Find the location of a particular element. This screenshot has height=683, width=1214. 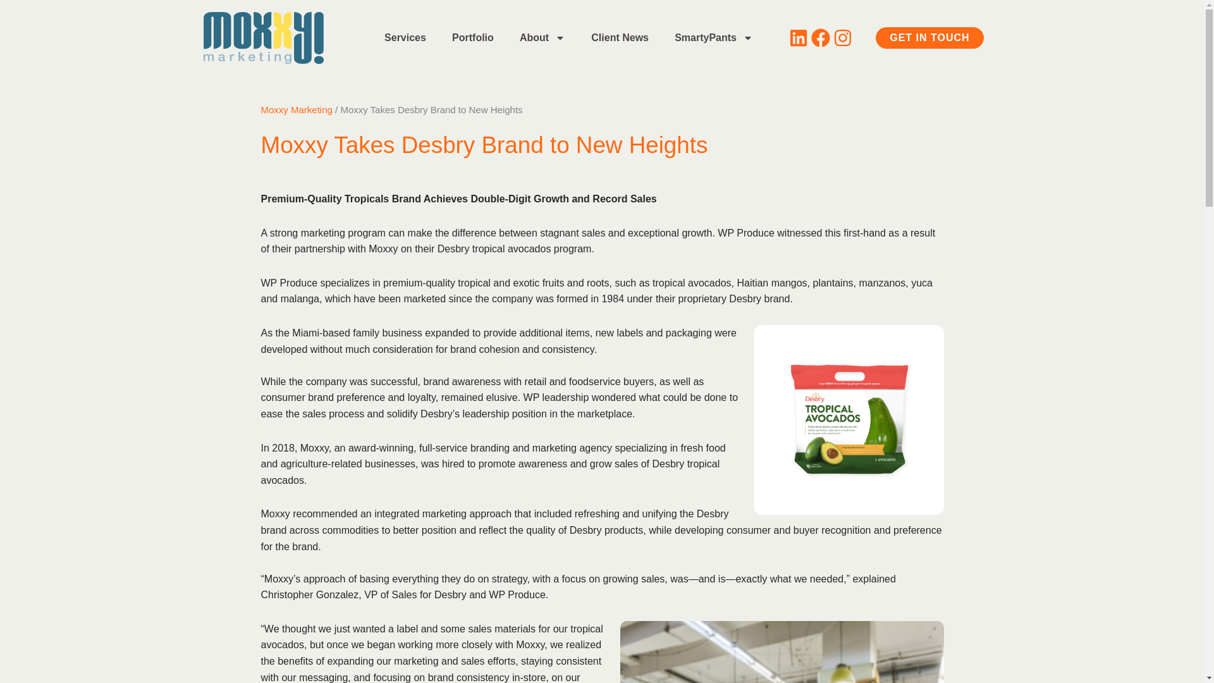

Client News is located at coordinates (620, 38).